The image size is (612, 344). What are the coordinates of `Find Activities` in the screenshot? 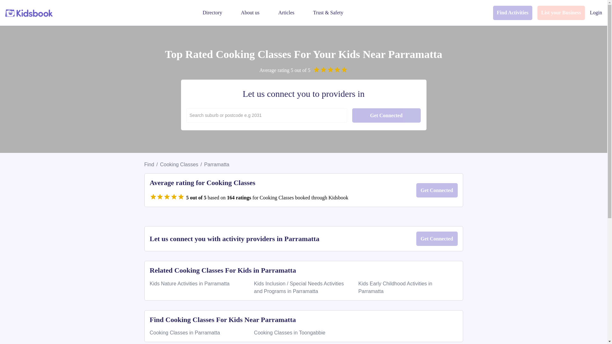 It's located at (513, 13).